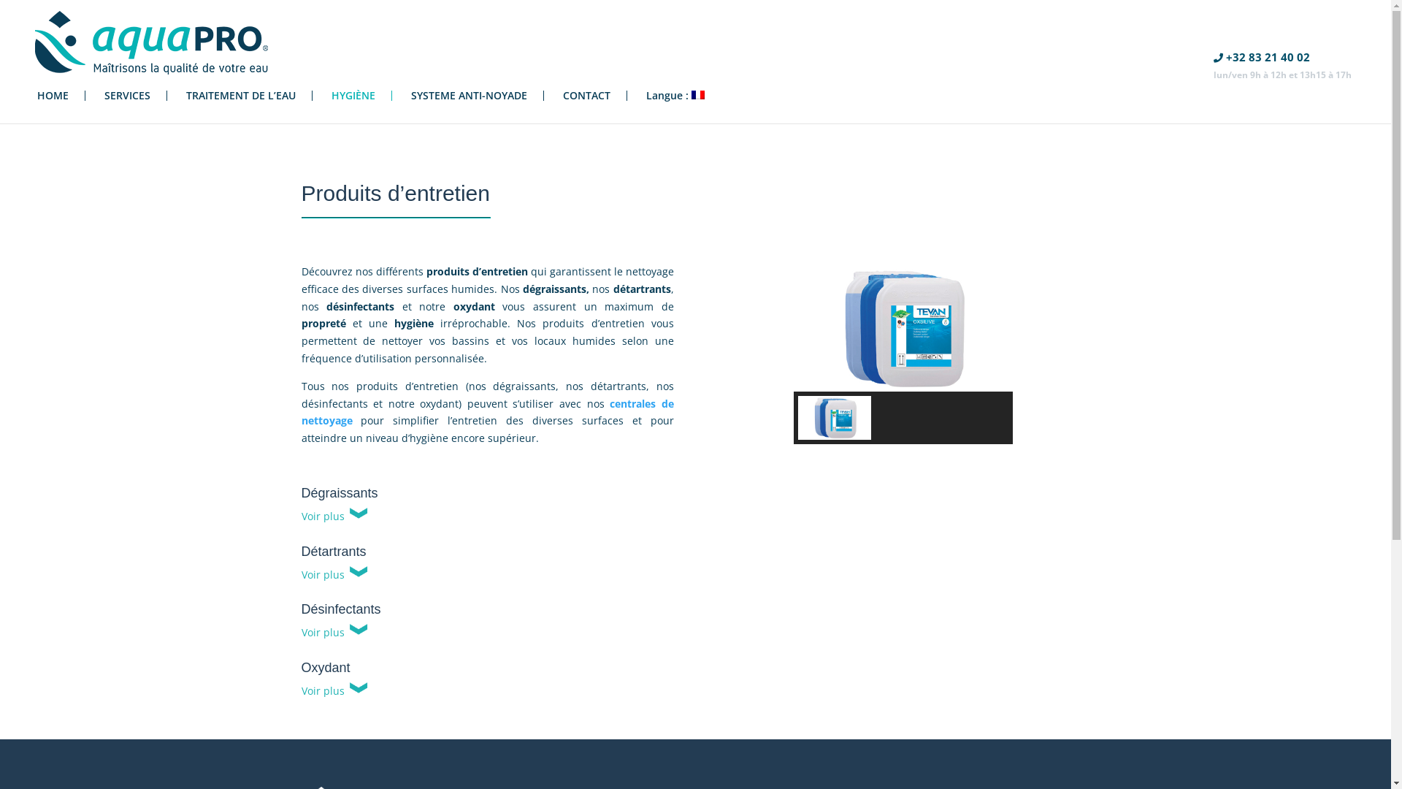 This screenshot has width=1402, height=789. What do you see at coordinates (334, 691) in the screenshot?
I see `Voir plus` at bounding box center [334, 691].